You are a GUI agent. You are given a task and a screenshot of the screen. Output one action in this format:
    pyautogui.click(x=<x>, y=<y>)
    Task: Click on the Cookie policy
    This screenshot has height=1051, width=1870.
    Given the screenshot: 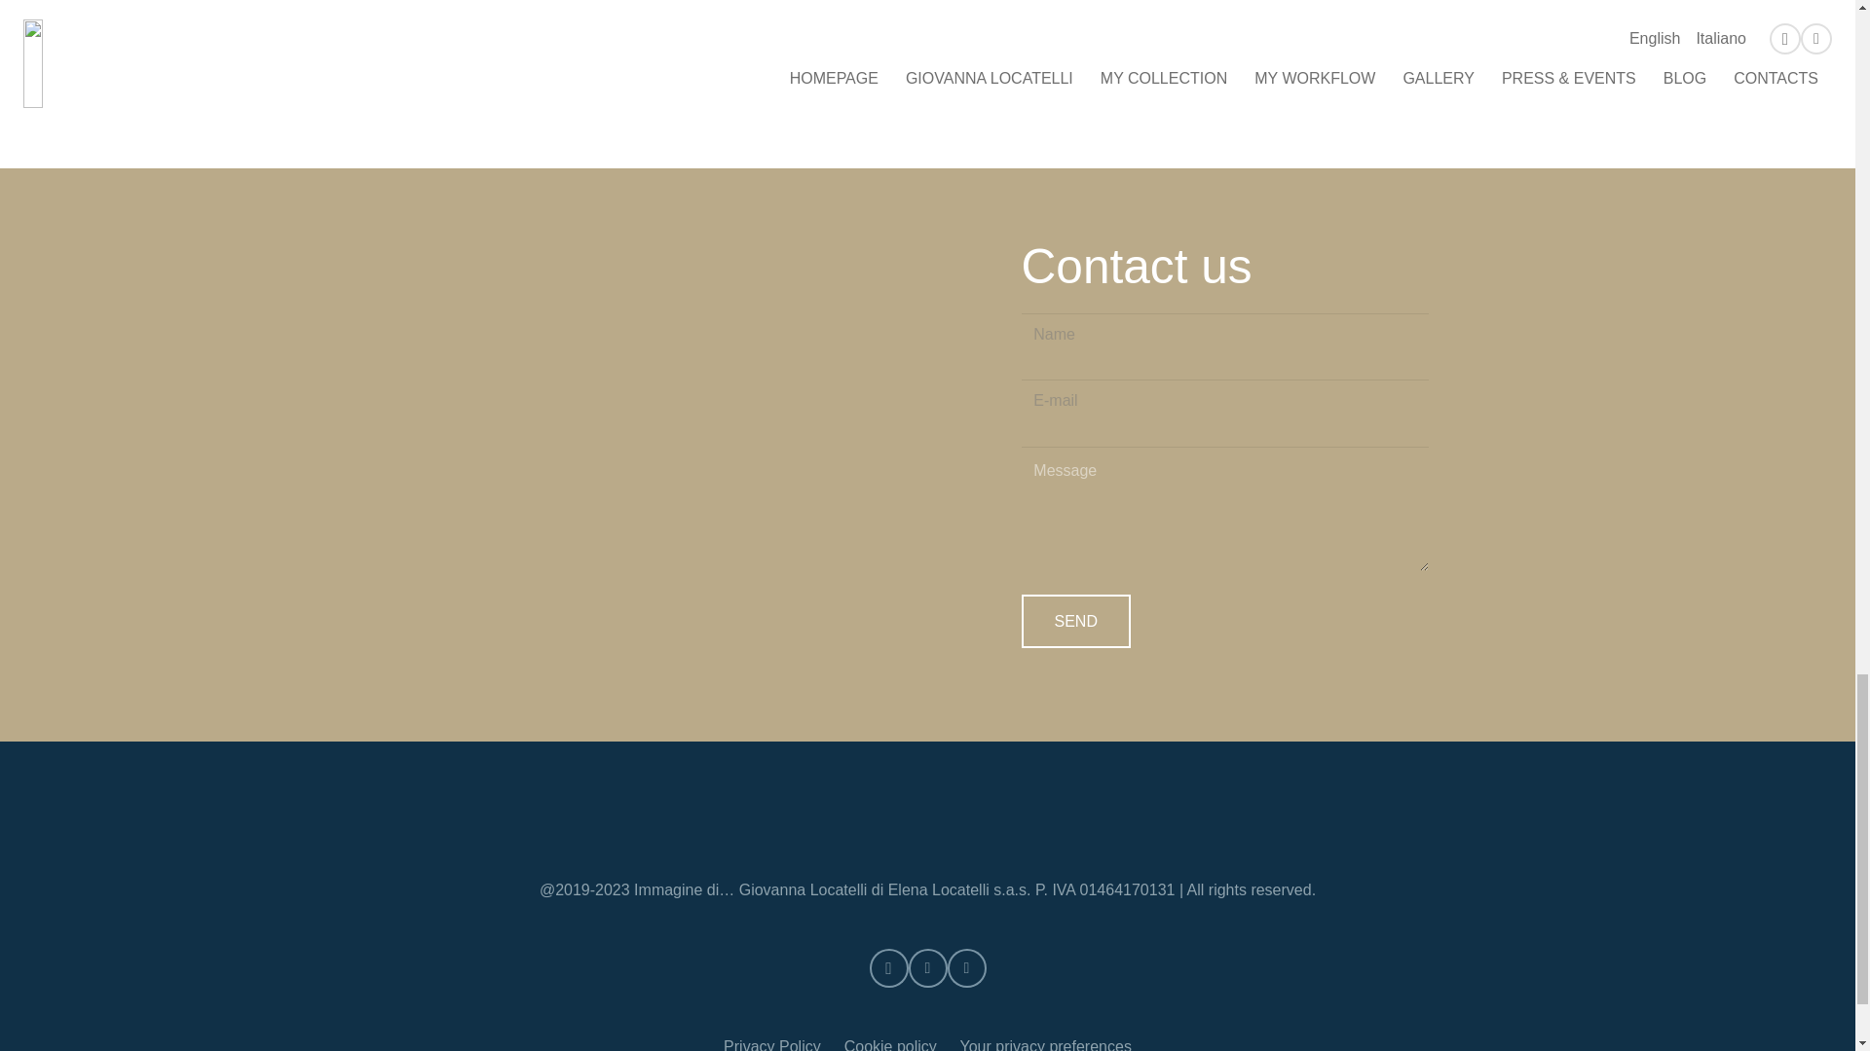 What is the action you would take?
    pyautogui.click(x=890, y=1045)
    